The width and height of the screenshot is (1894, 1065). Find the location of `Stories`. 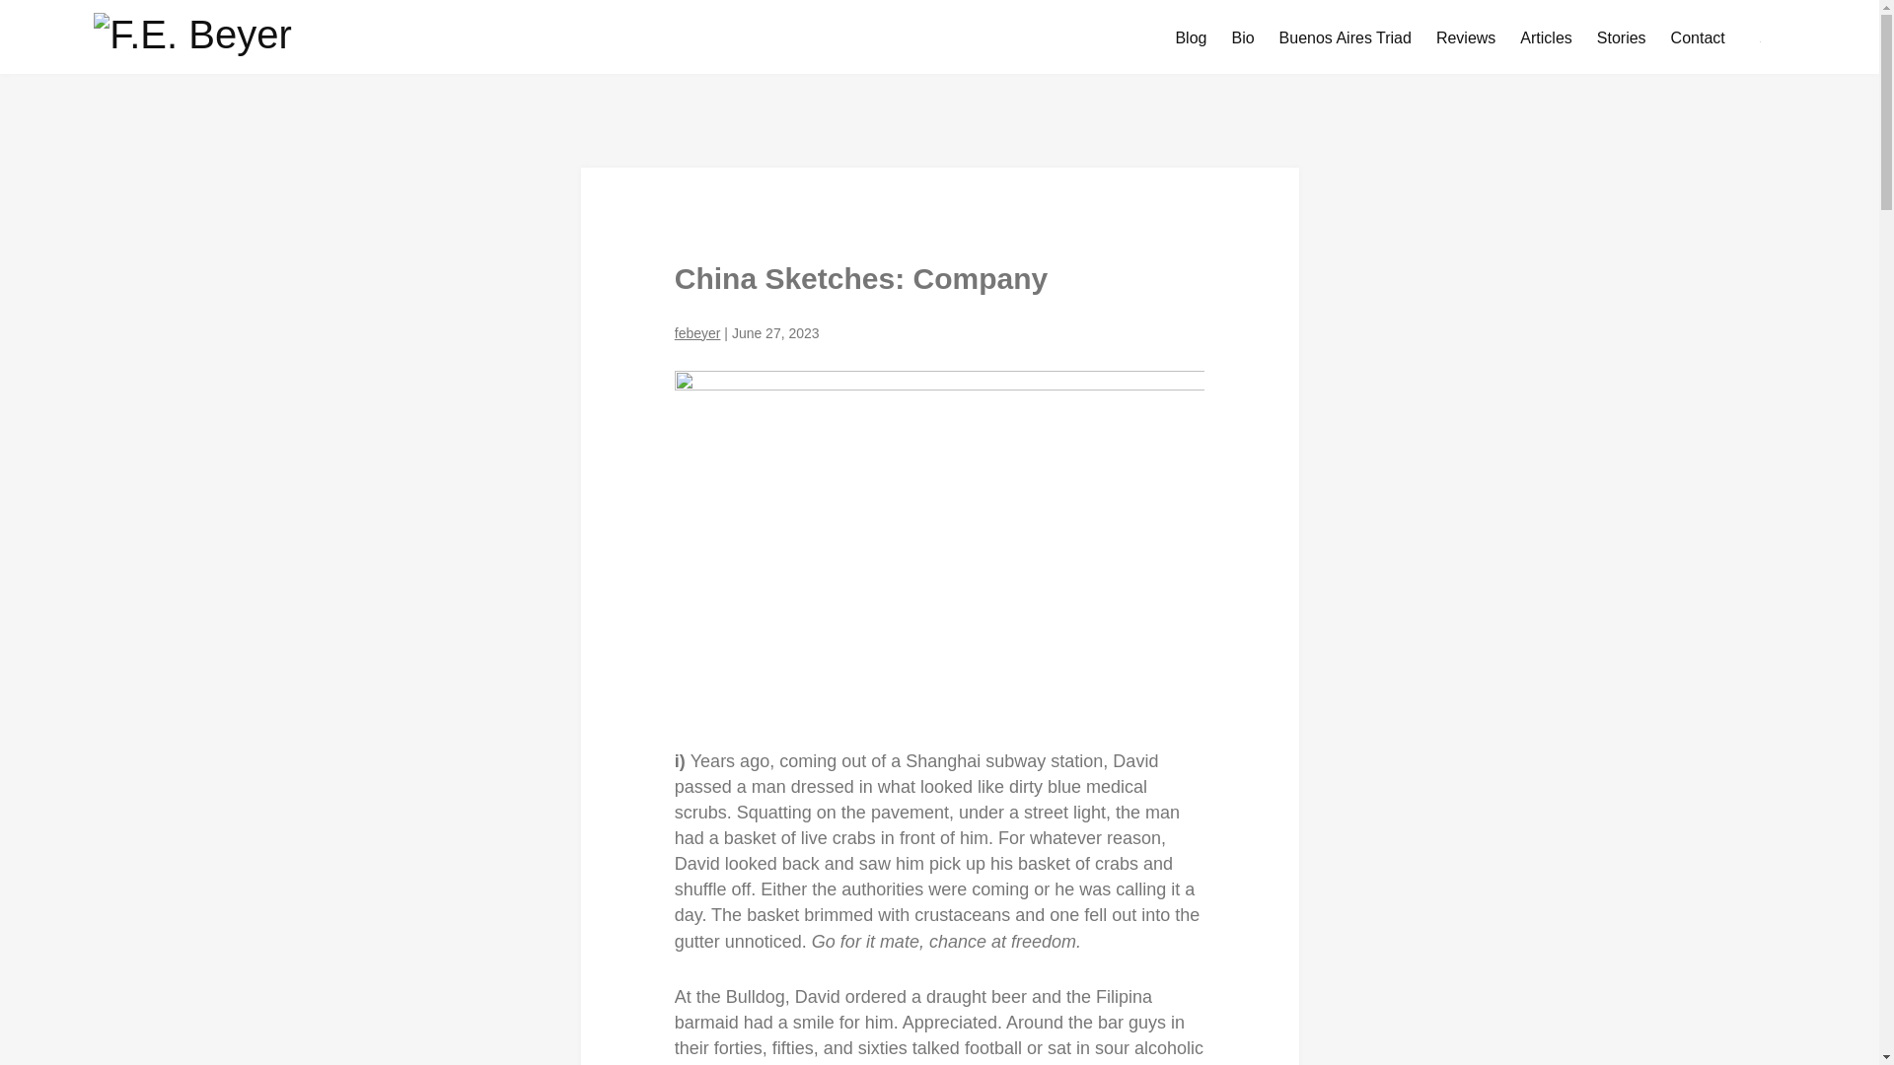

Stories is located at coordinates (1621, 41).